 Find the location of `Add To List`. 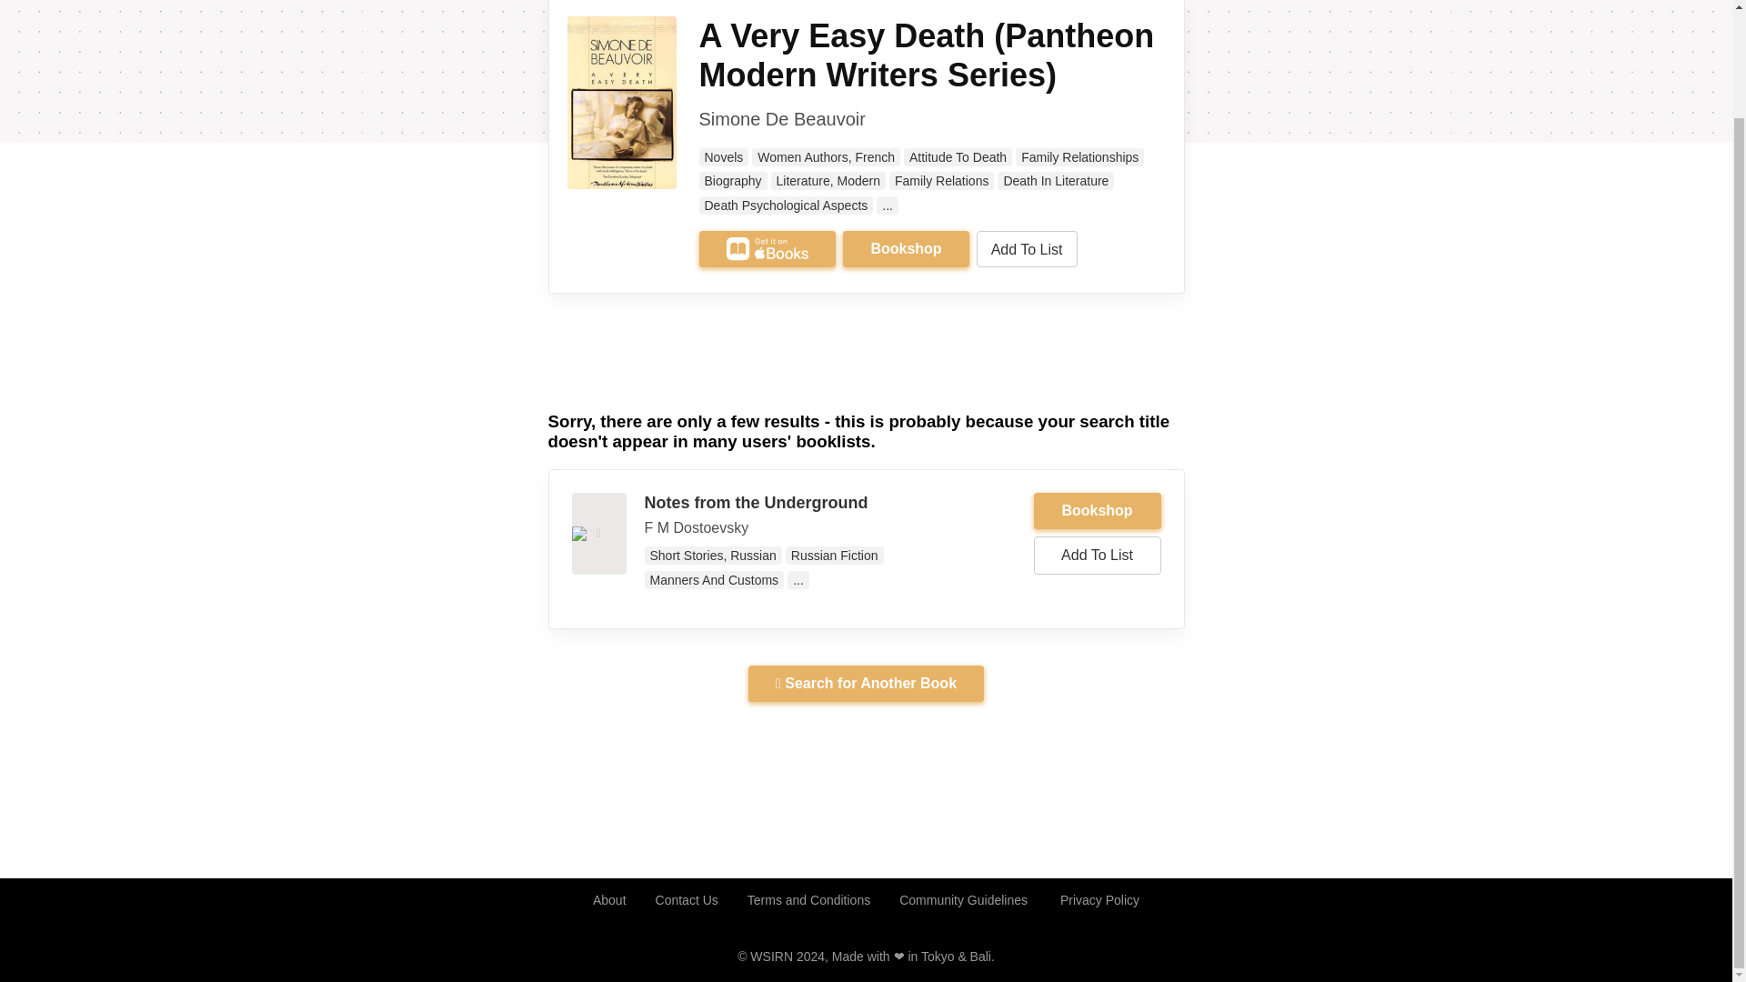

Add To List is located at coordinates (1026, 248).